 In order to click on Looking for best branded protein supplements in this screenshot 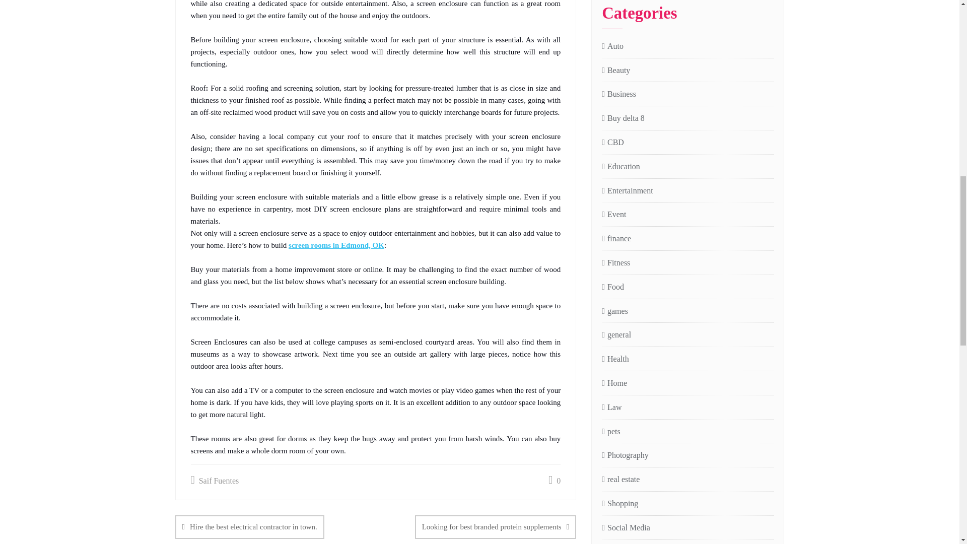, I will do `click(496, 527)`.